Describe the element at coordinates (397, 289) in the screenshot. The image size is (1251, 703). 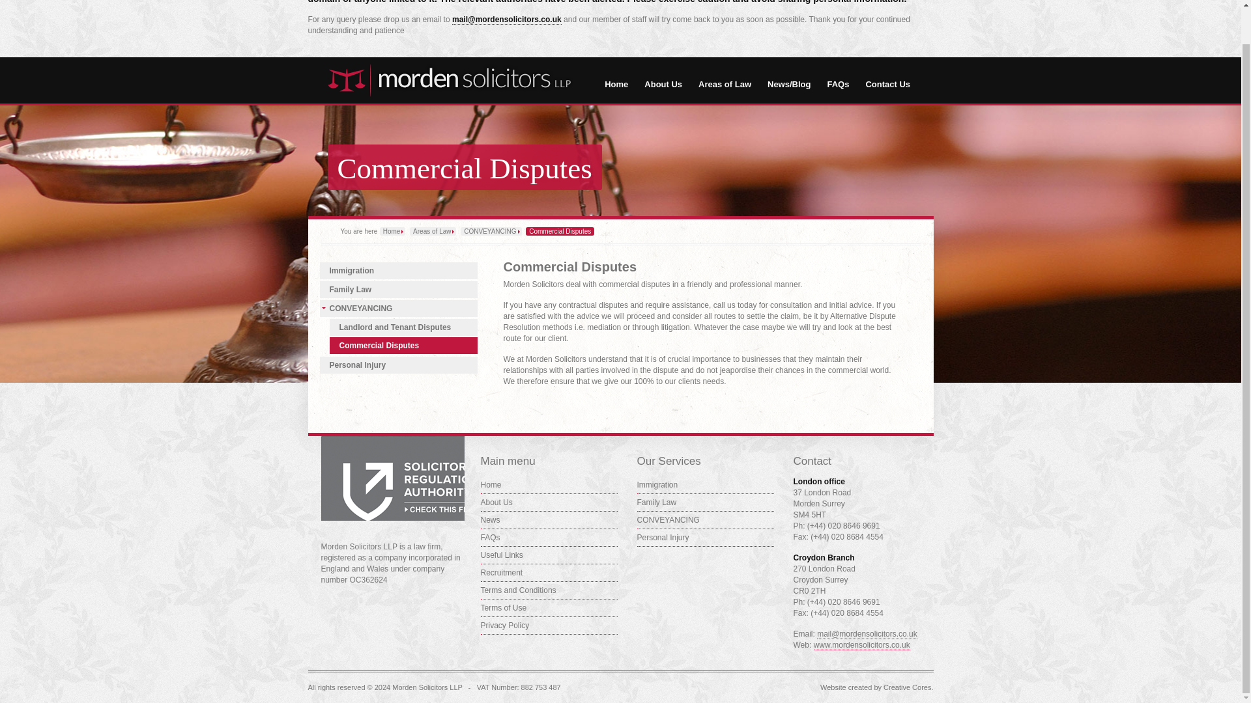
I see `Family Law` at that location.